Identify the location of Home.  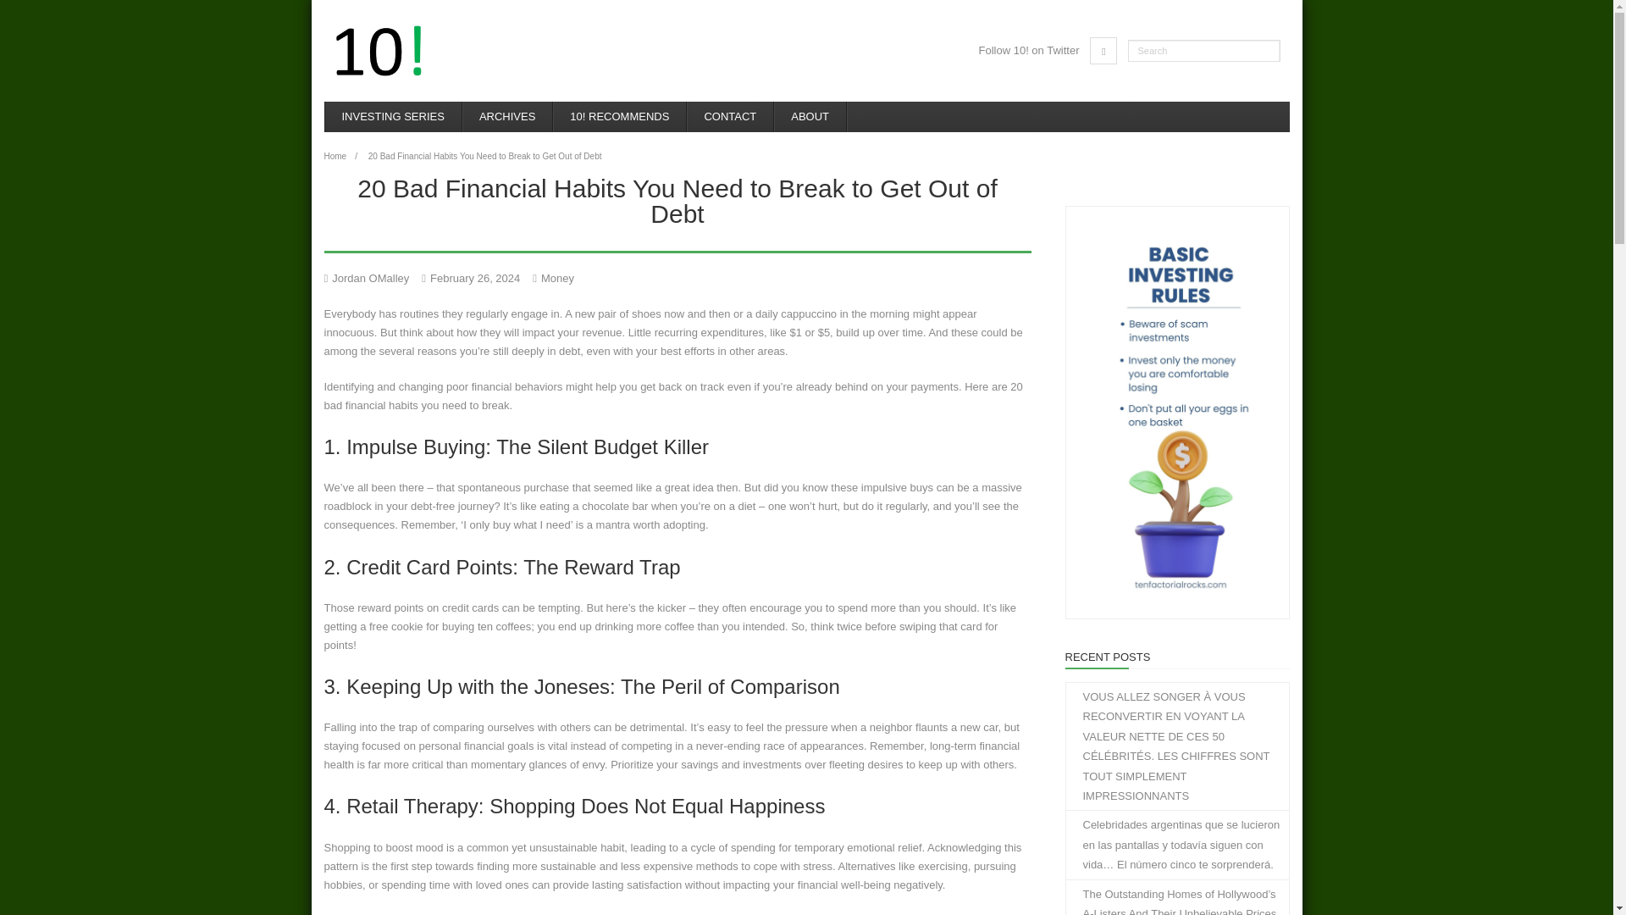
(335, 156).